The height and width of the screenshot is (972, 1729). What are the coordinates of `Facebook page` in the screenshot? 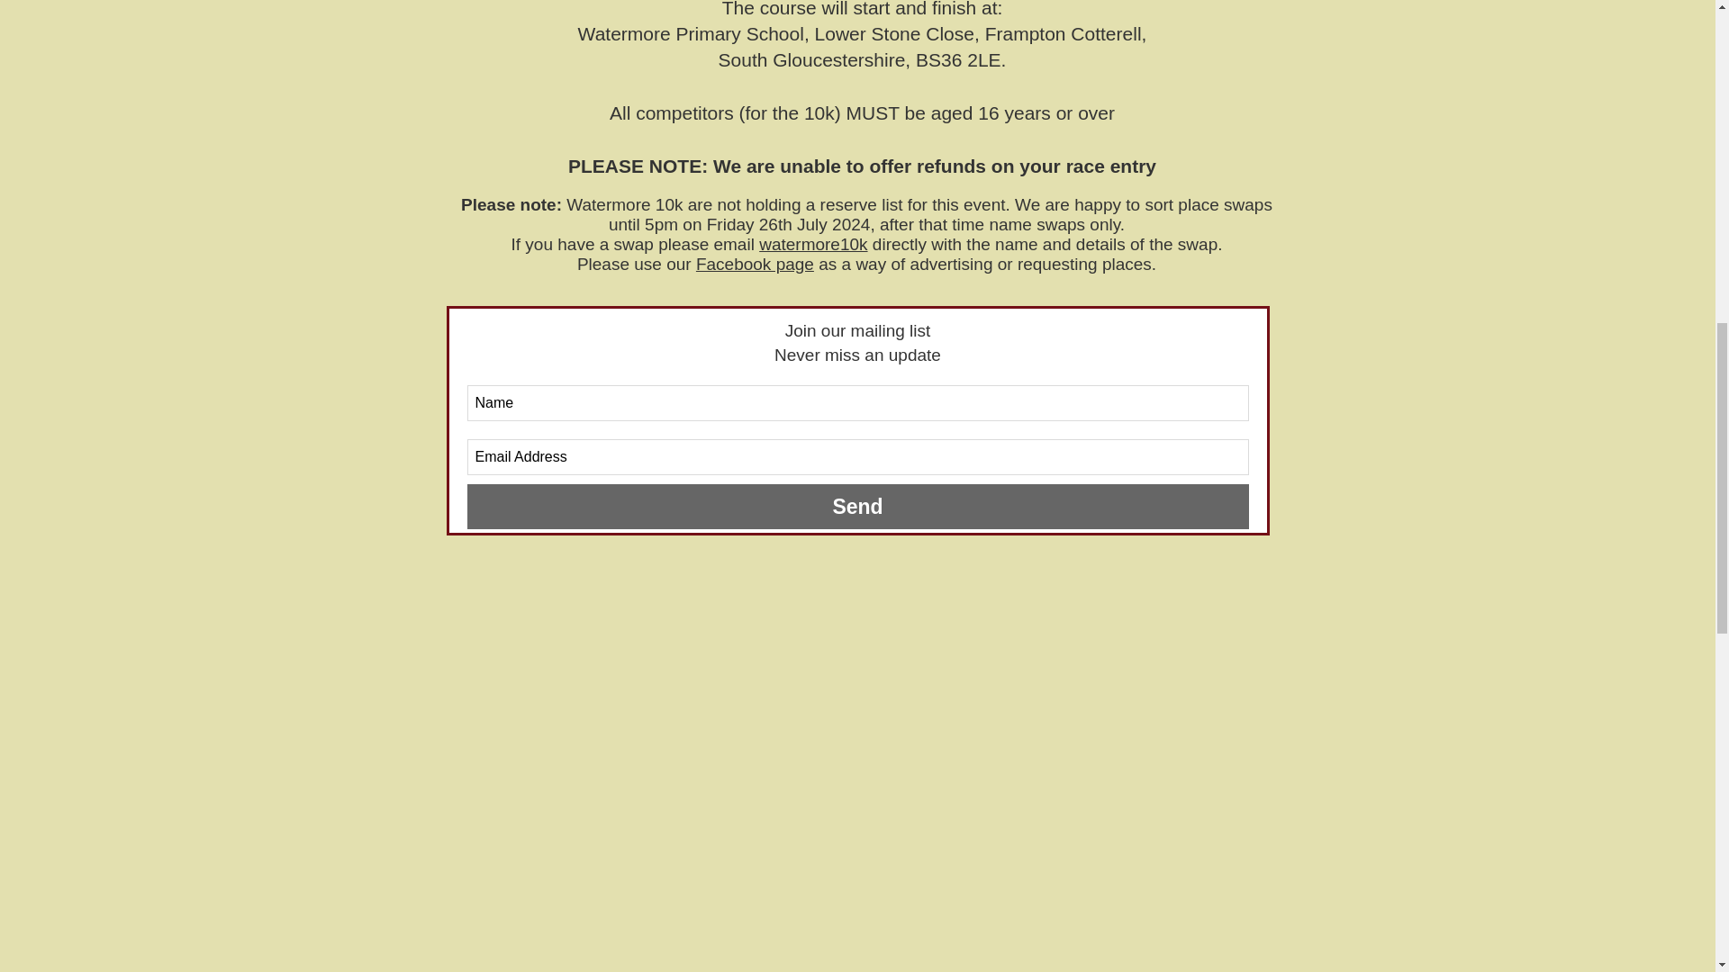 It's located at (755, 263).